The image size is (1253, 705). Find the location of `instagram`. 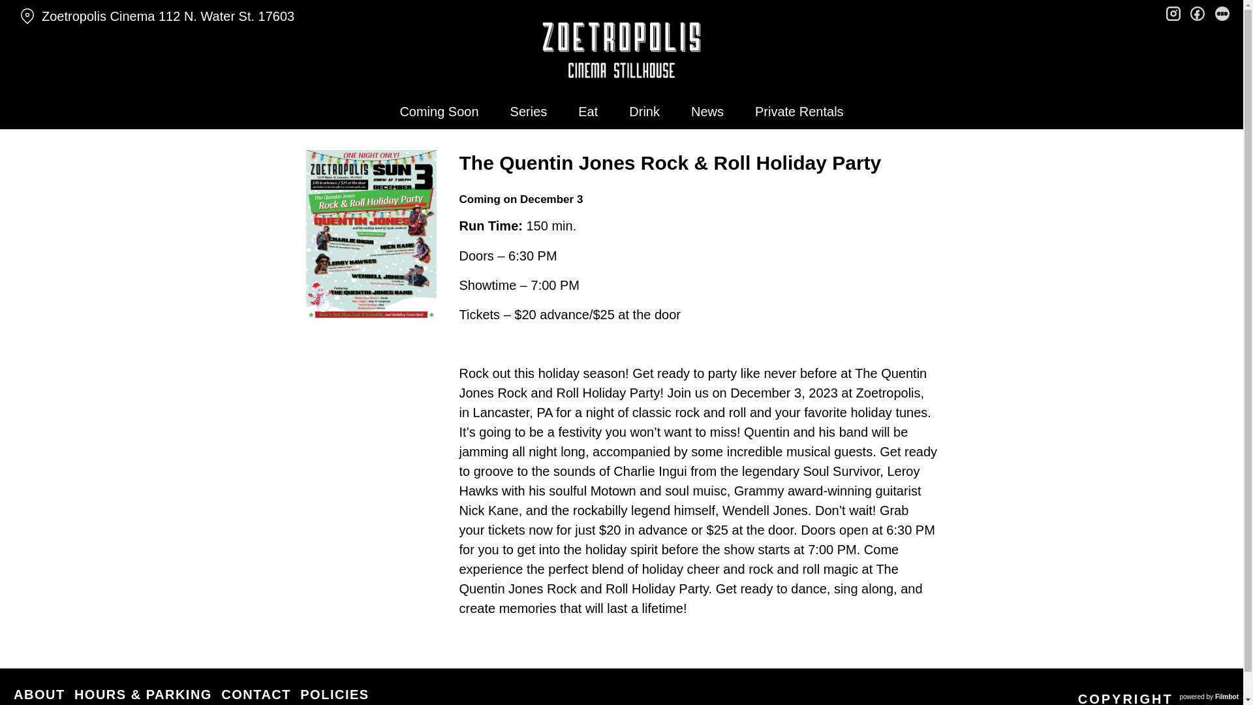

instagram is located at coordinates (1173, 12).